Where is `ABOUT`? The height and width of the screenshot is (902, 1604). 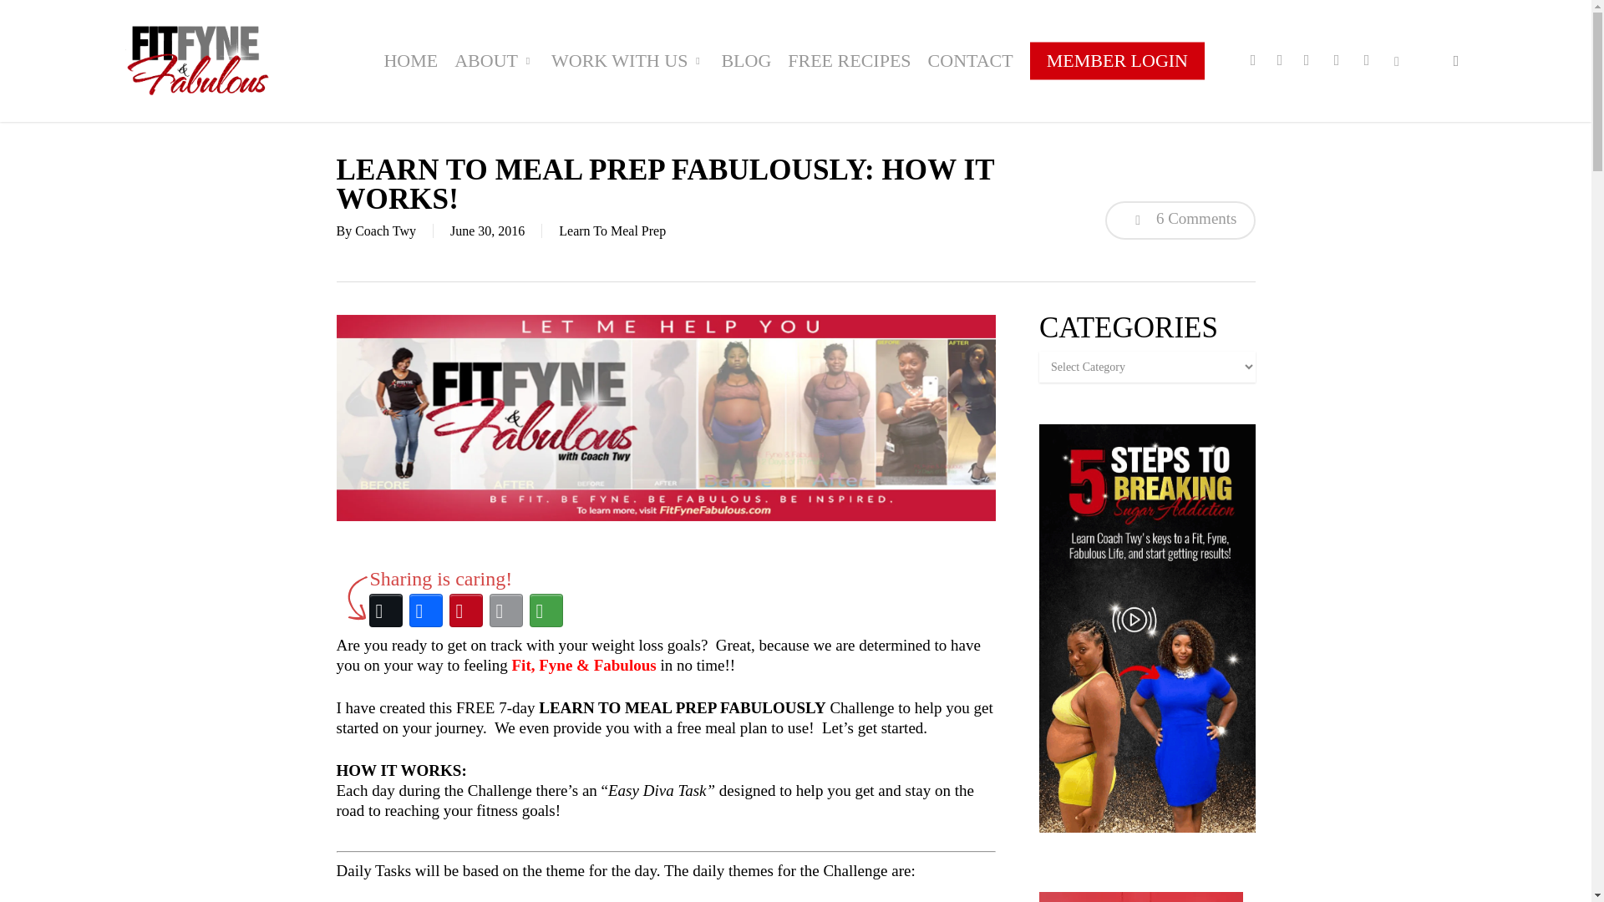 ABOUT is located at coordinates (495, 60).